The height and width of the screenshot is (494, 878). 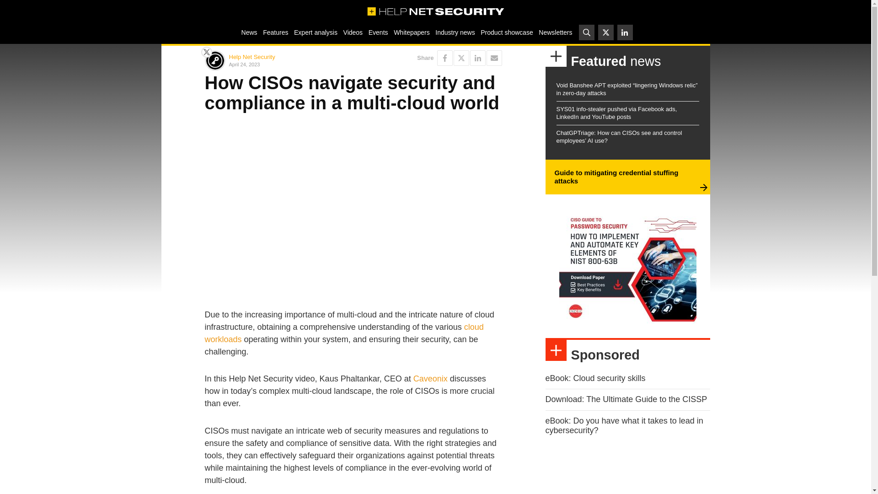 I want to click on Expert analysis, so click(x=316, y=32).